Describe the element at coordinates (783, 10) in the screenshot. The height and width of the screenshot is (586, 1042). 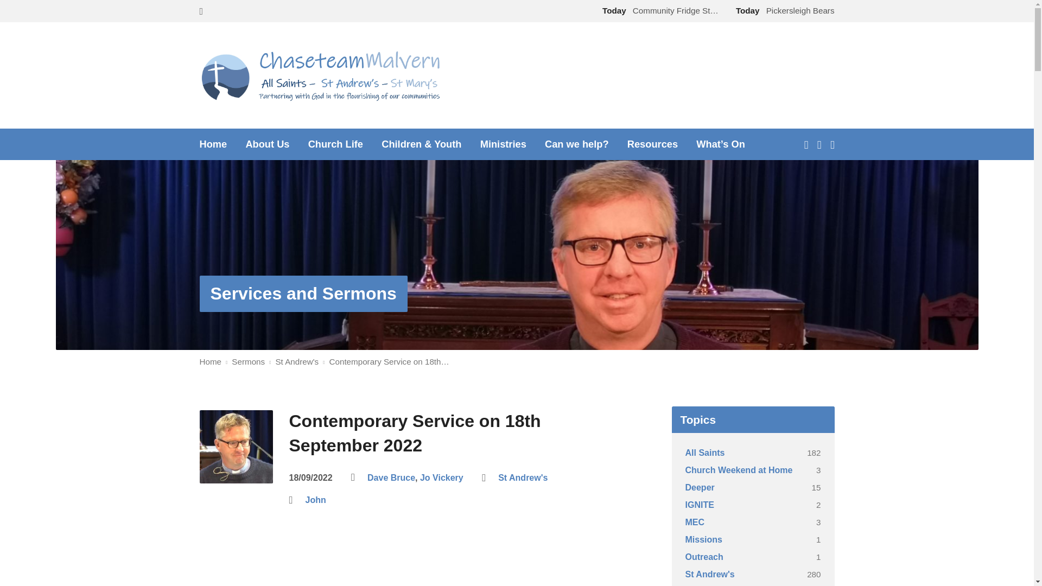
I see `Pickersleigh Bears` at that location.